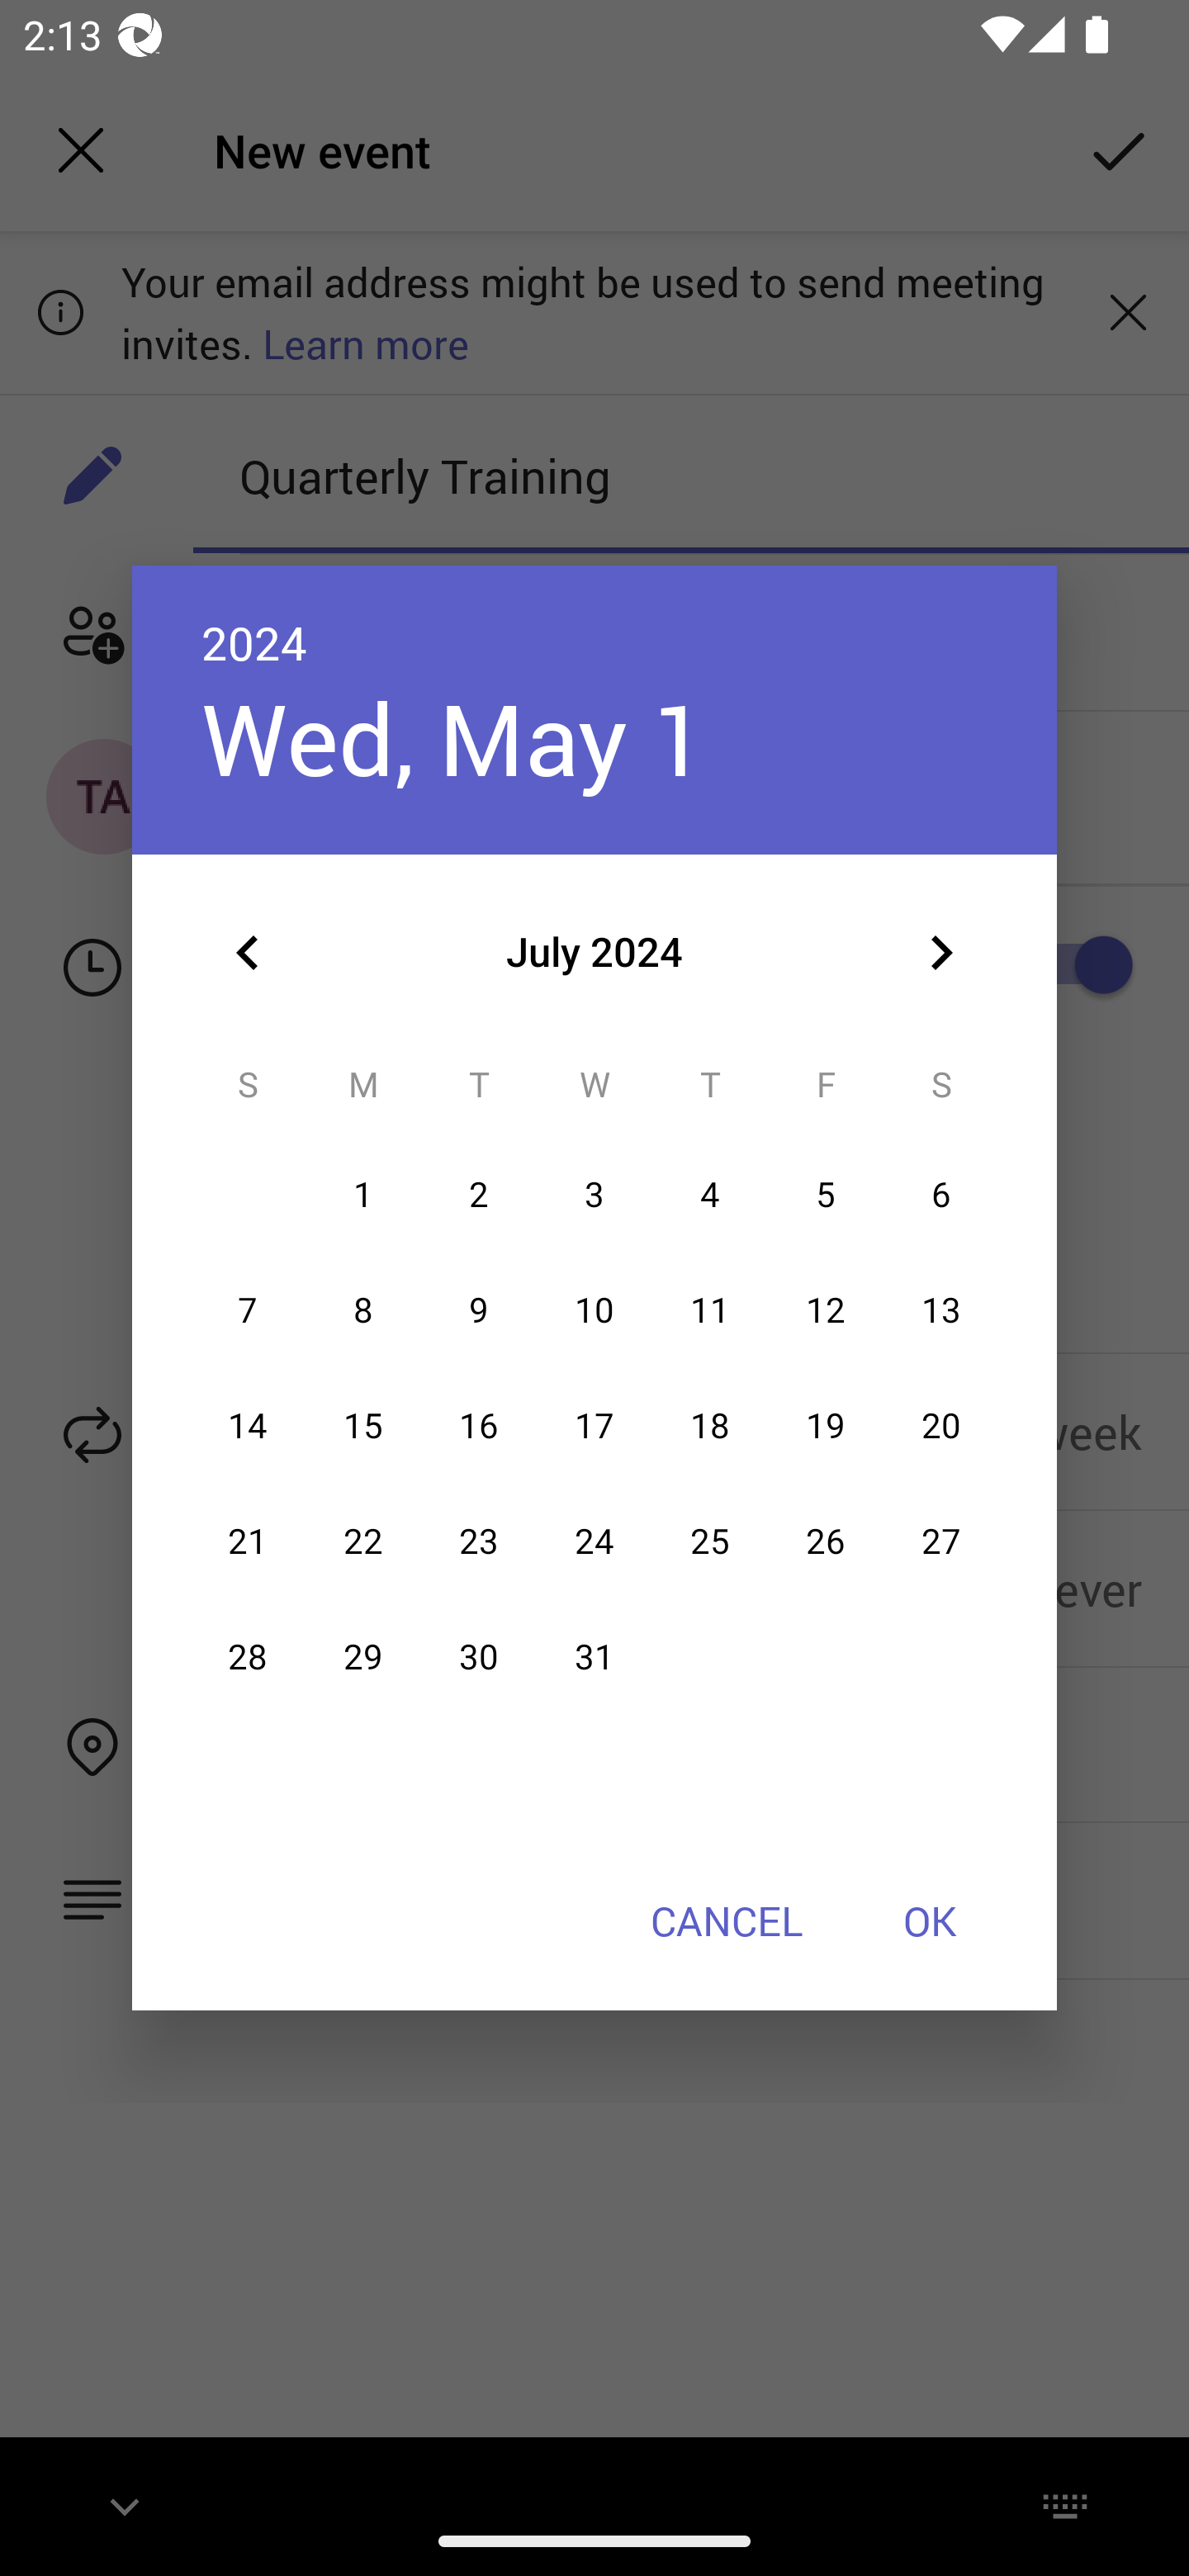  What do you see at coordinates (826, 1425) in the screenshot?
I see `19 19 July 2024` at bounding box center [826, 1425].